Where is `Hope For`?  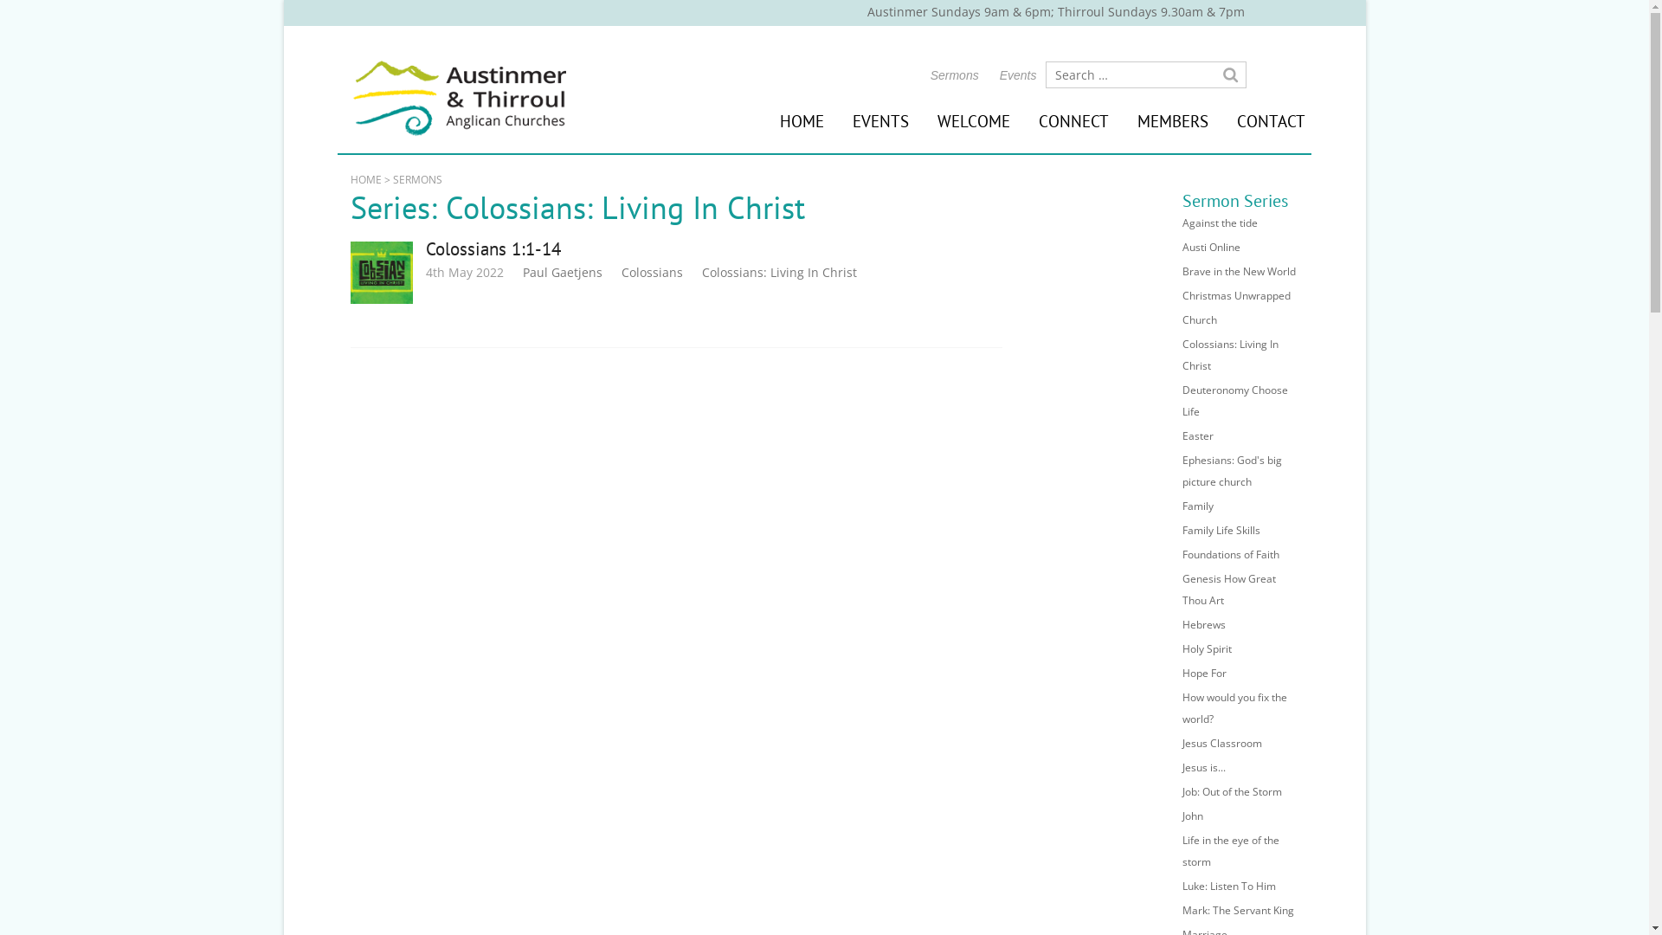 Hope For is located at coordinates (1205, 674).